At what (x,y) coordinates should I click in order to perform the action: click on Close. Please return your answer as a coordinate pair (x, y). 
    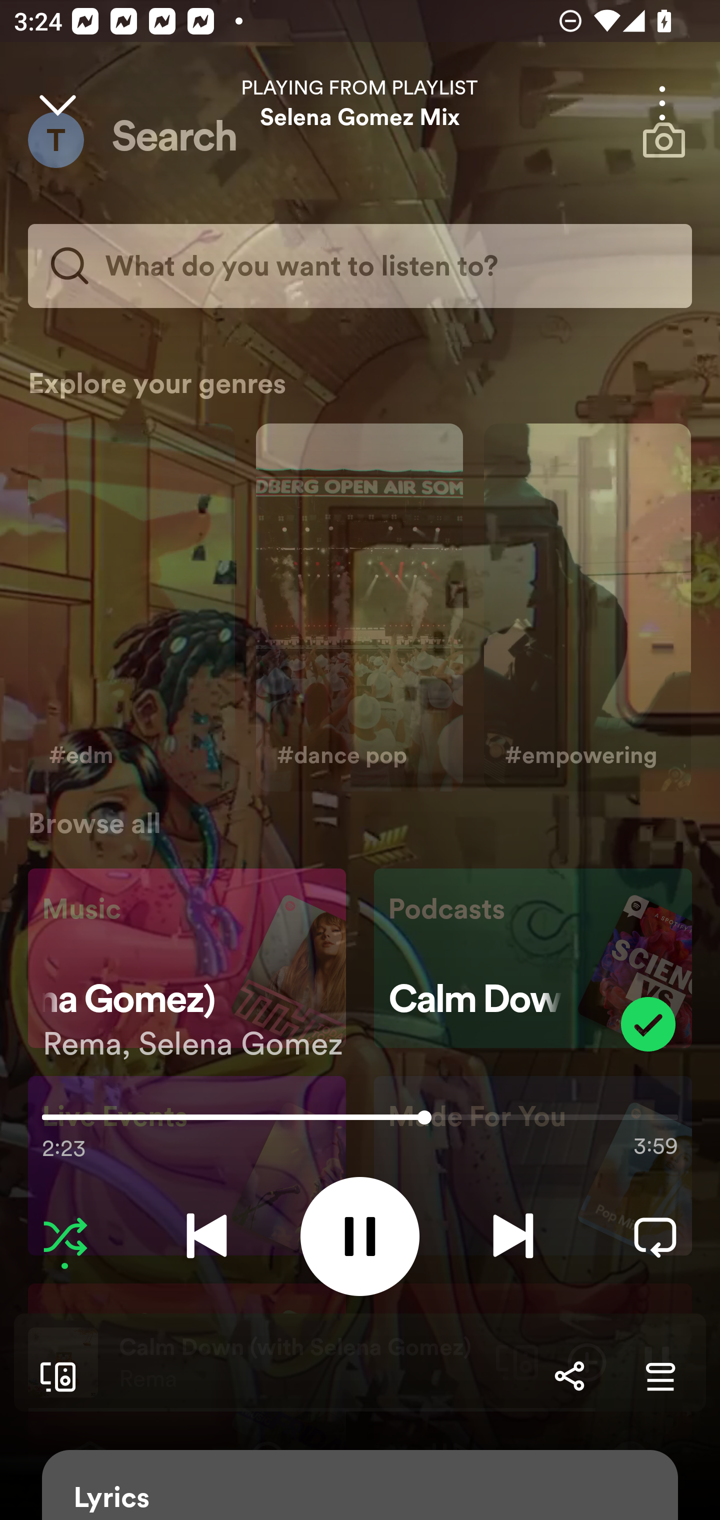
    Looking at the image, I should click on (57, 103).